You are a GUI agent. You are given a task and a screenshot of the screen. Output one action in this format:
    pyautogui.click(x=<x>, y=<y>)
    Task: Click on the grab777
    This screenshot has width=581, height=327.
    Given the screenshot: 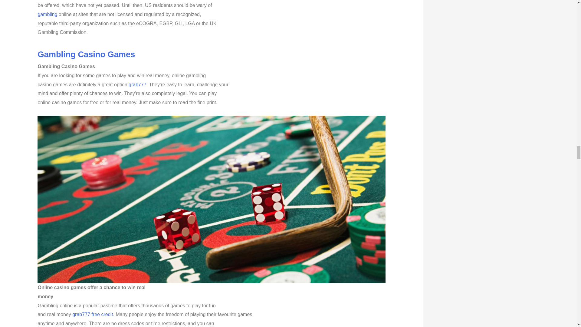 What is the action you would take?
    pyautogui.click(x=137, y=84)
    